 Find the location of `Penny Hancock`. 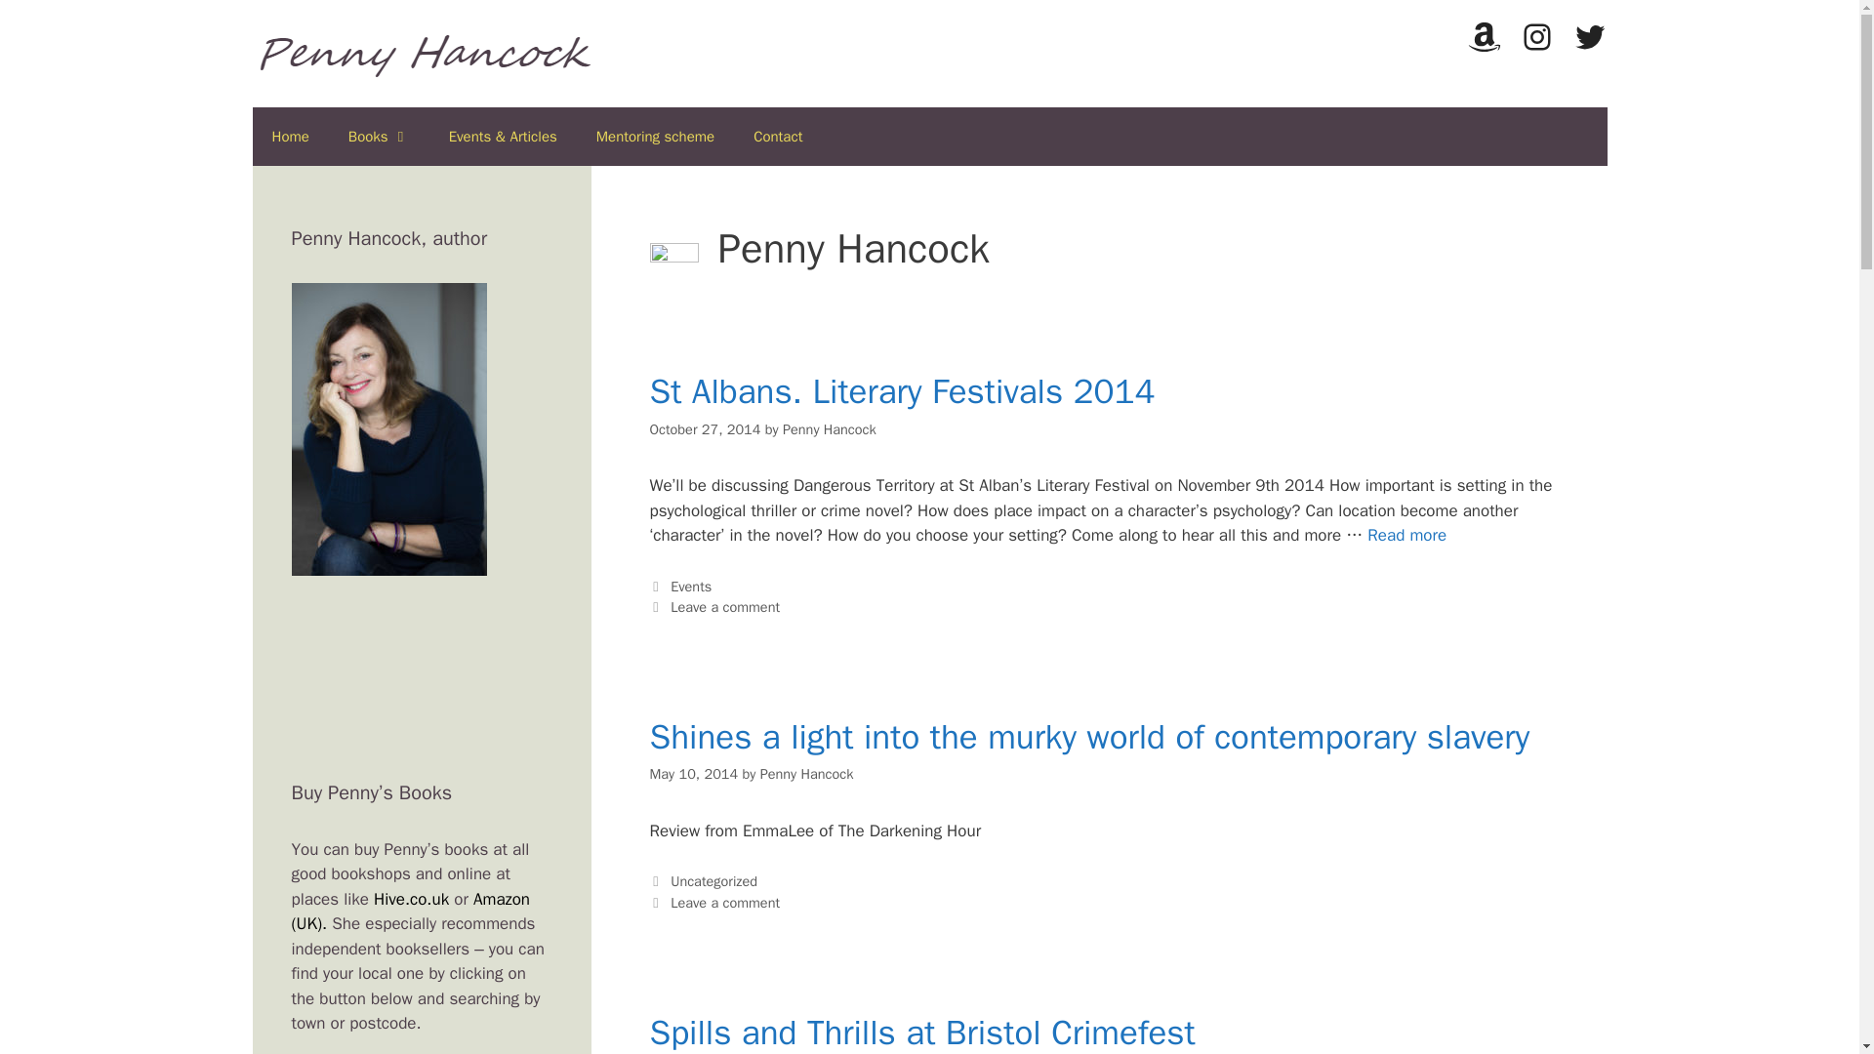

Penny Hancock is located at coordinates (807, 774).